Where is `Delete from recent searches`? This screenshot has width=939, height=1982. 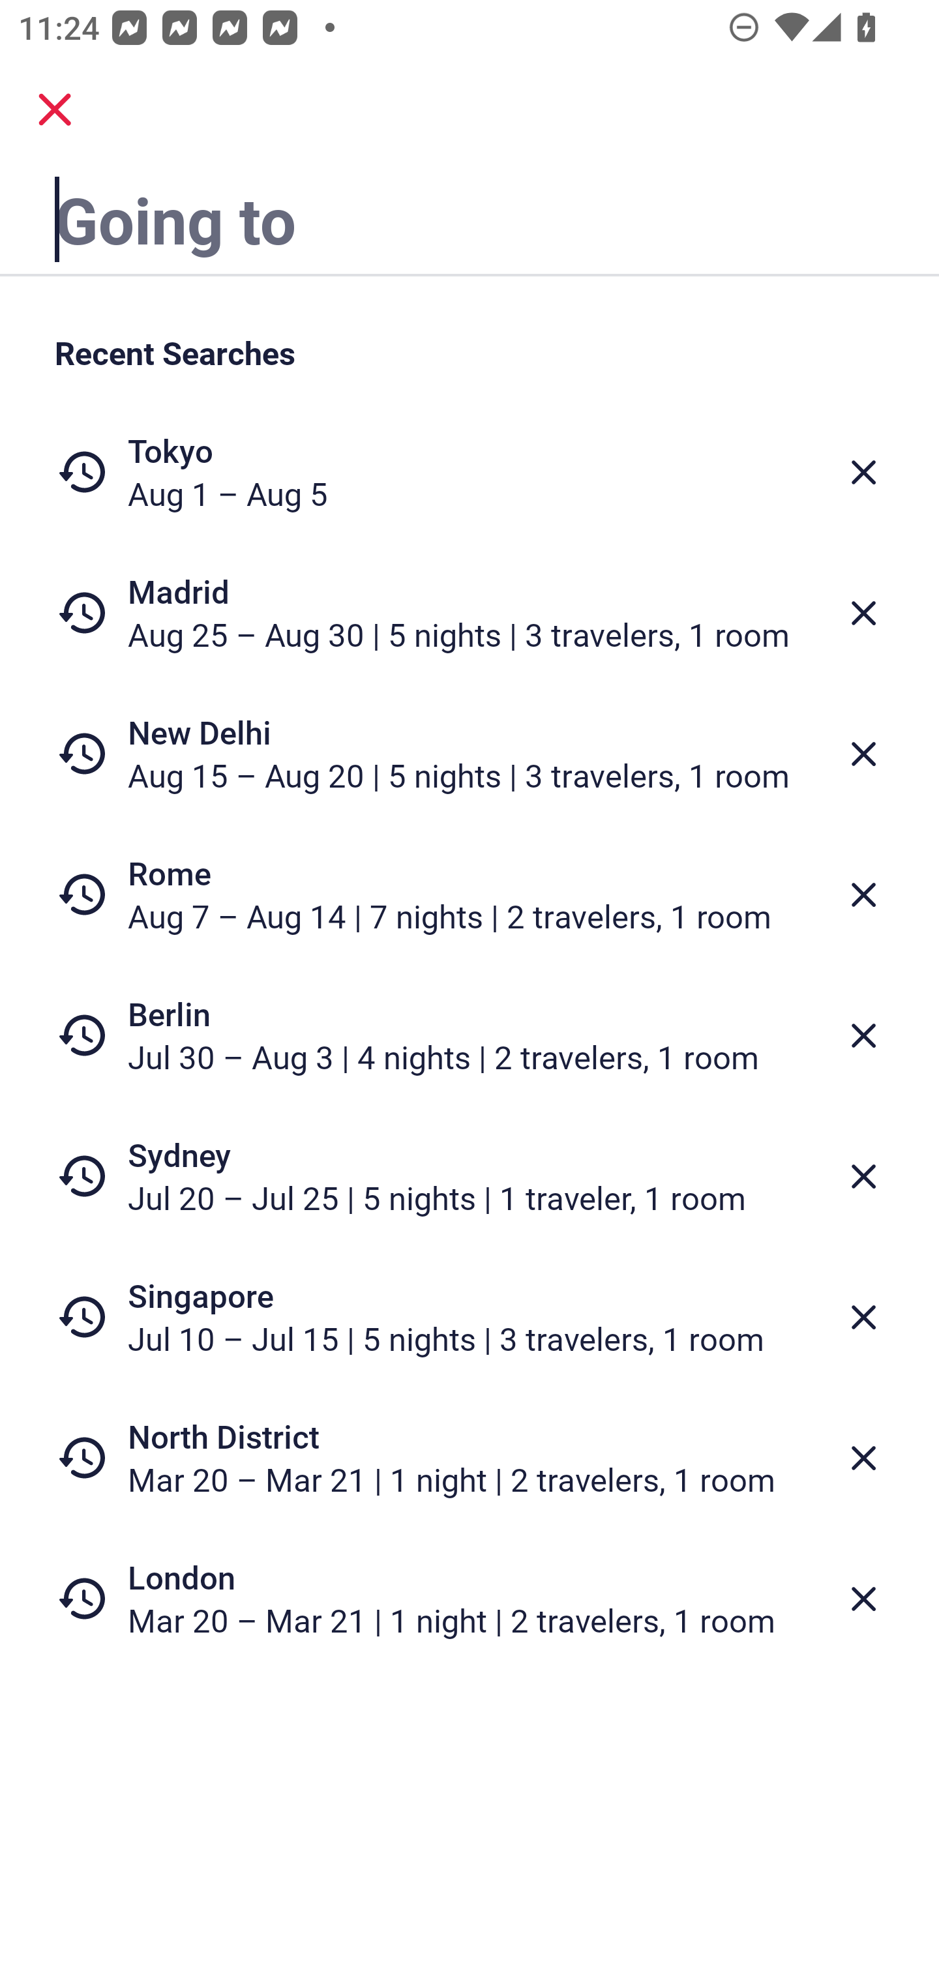
Delete from recent searches is located at coordinates (863, 754).